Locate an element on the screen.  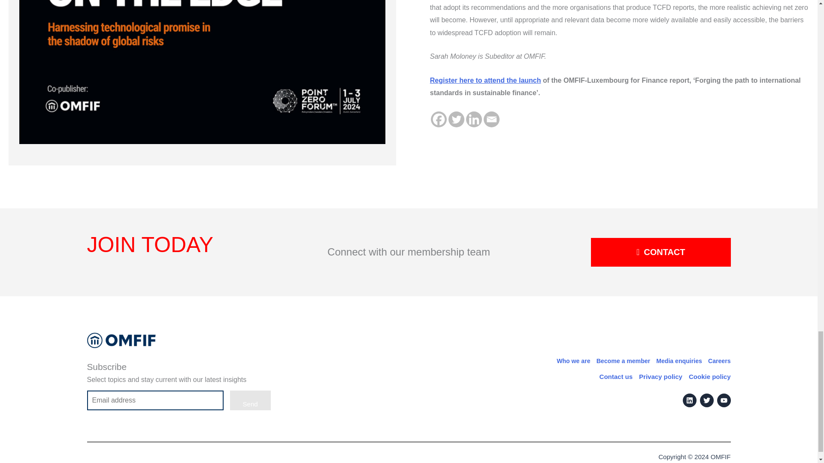
Linkedin is located at coordinates (474, 119).